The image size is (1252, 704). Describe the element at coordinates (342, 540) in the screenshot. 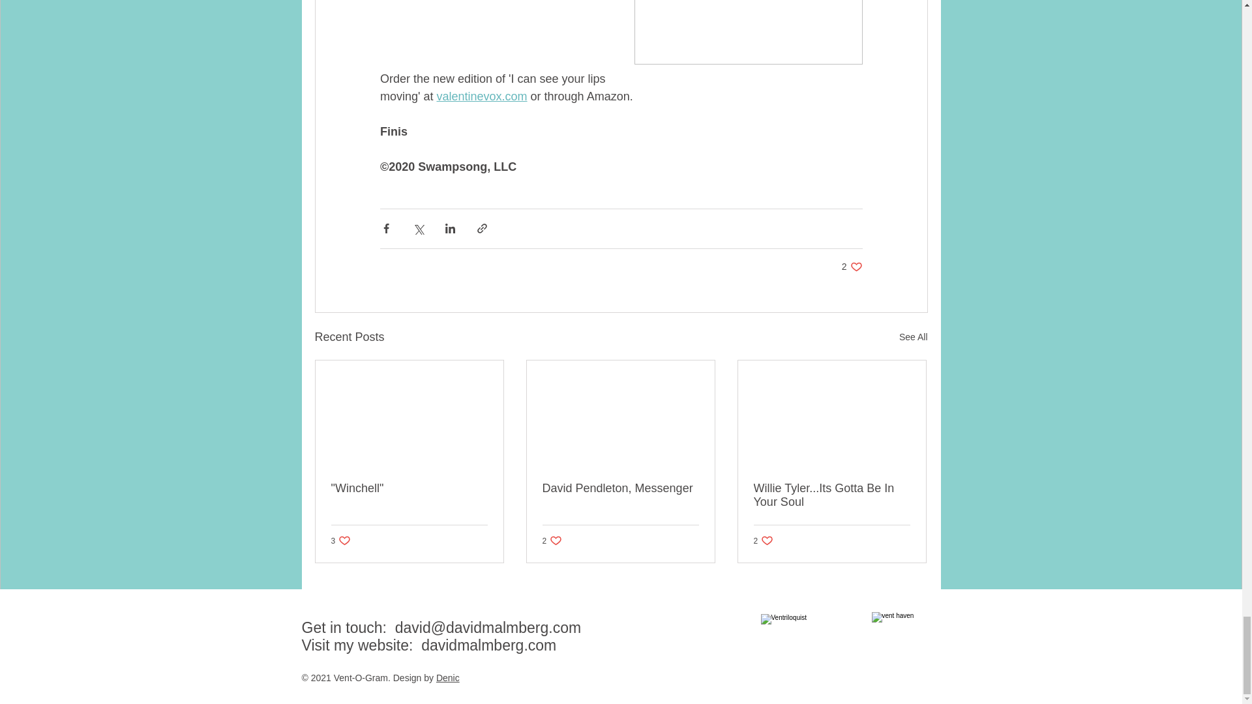

I see `See All` at that location.